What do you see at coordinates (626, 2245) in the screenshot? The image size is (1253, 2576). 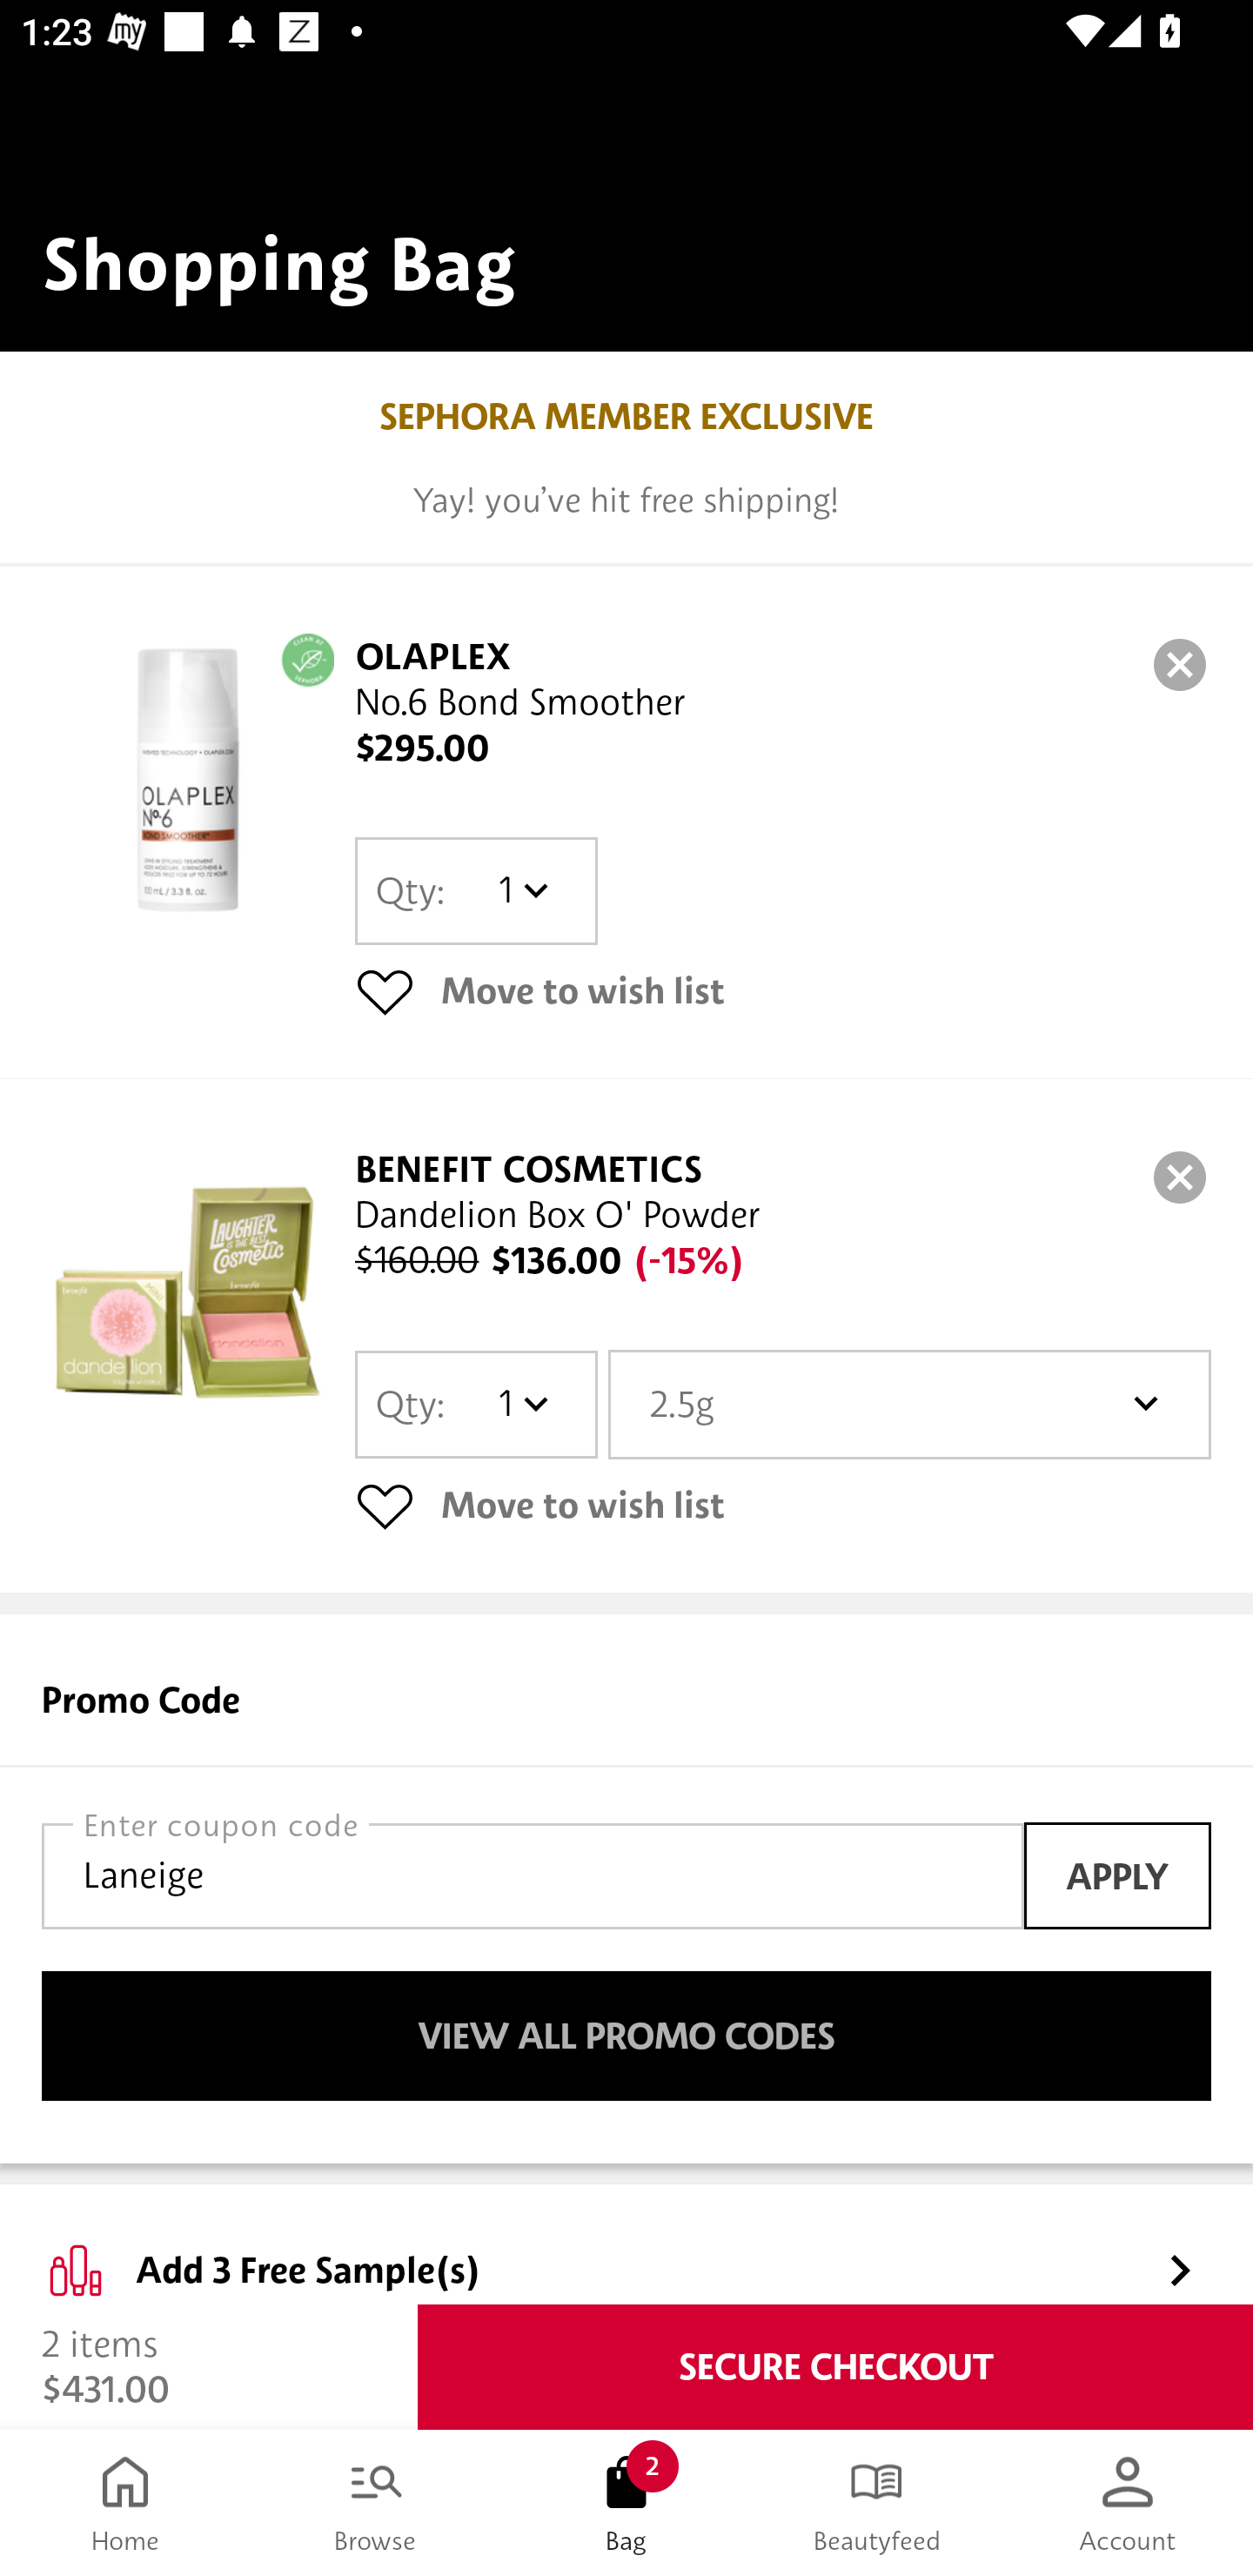 I see `Add 3 Free Sample(s)` at bounding box center [626, 2245].